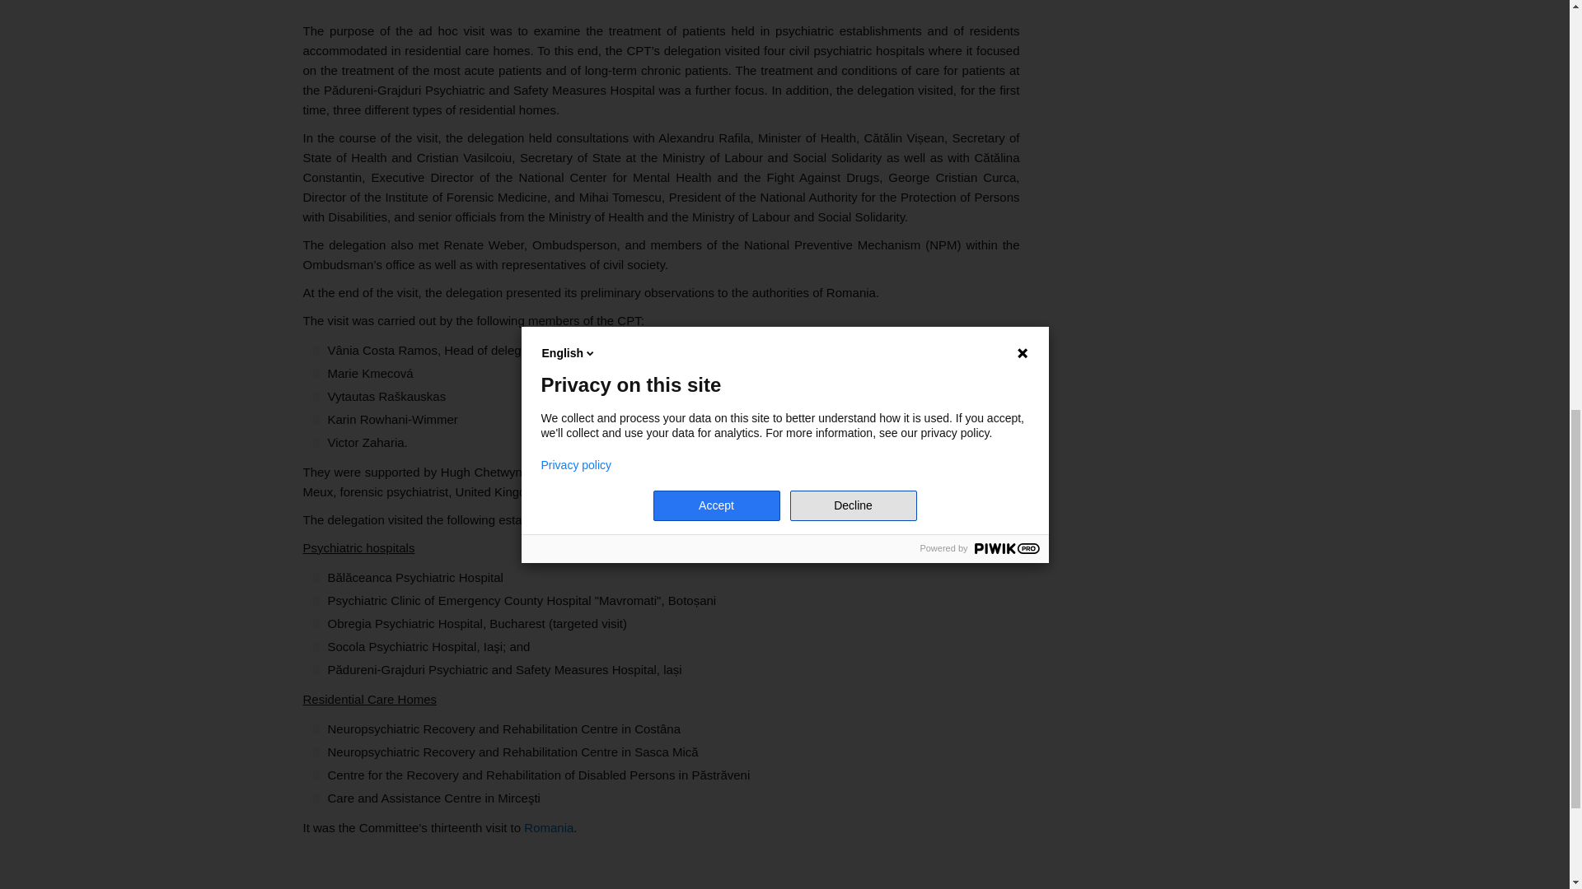  I want to click on Facebook, so click(316, 871).